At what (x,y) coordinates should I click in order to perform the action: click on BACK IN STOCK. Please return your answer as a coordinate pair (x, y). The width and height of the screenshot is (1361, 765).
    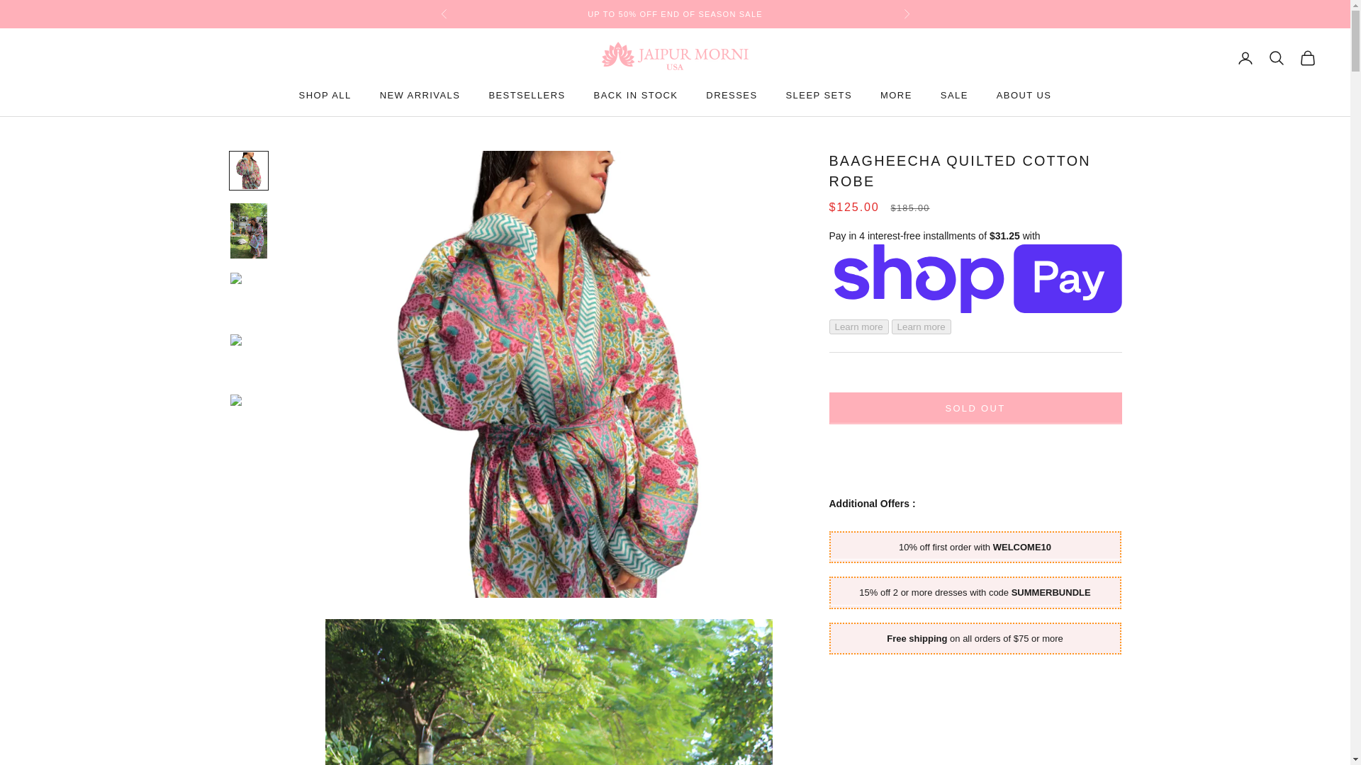
    Looking at the image, I should click on (635, 95).